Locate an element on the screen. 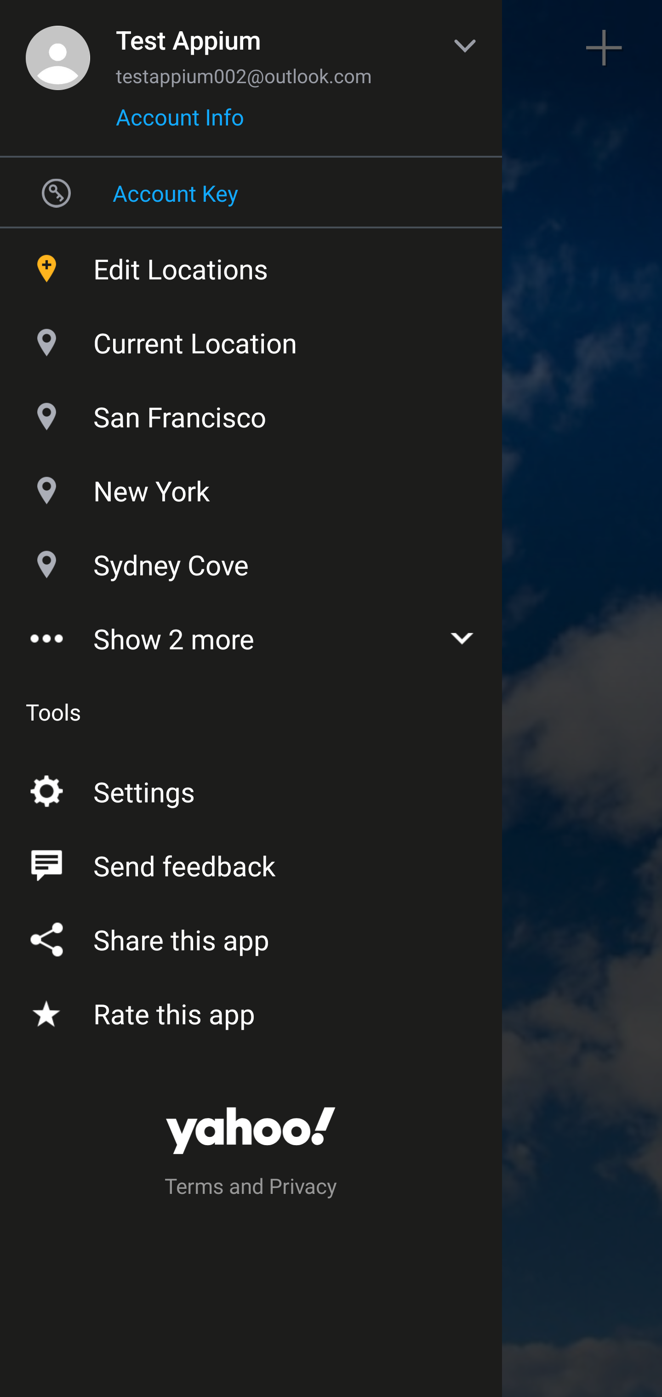 The image size is (662, 1397). New York is located at coordinates (251, 487).